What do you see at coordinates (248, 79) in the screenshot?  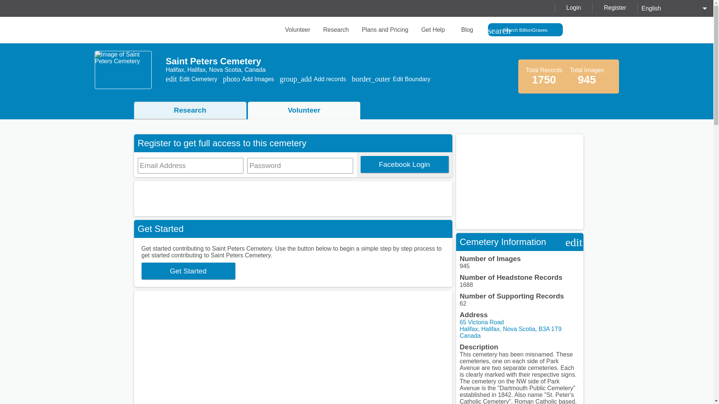 I see `photo Add Images` at bounding box center [248, 79].